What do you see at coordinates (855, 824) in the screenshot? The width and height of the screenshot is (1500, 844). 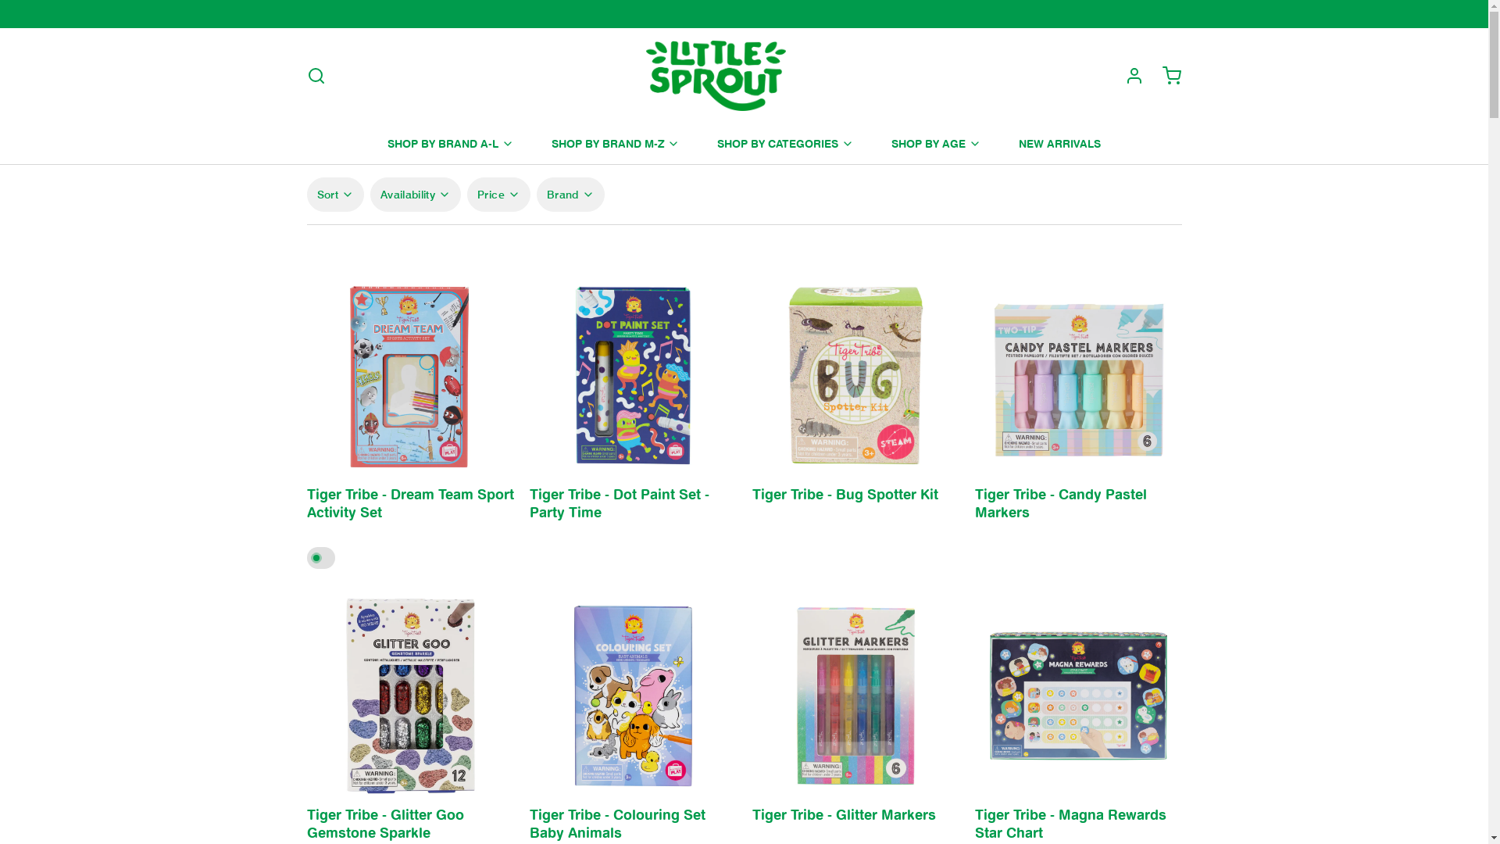 I see `Tiger Tribe - Glitter Markers
$19.95` at bounding box center [855, 824].